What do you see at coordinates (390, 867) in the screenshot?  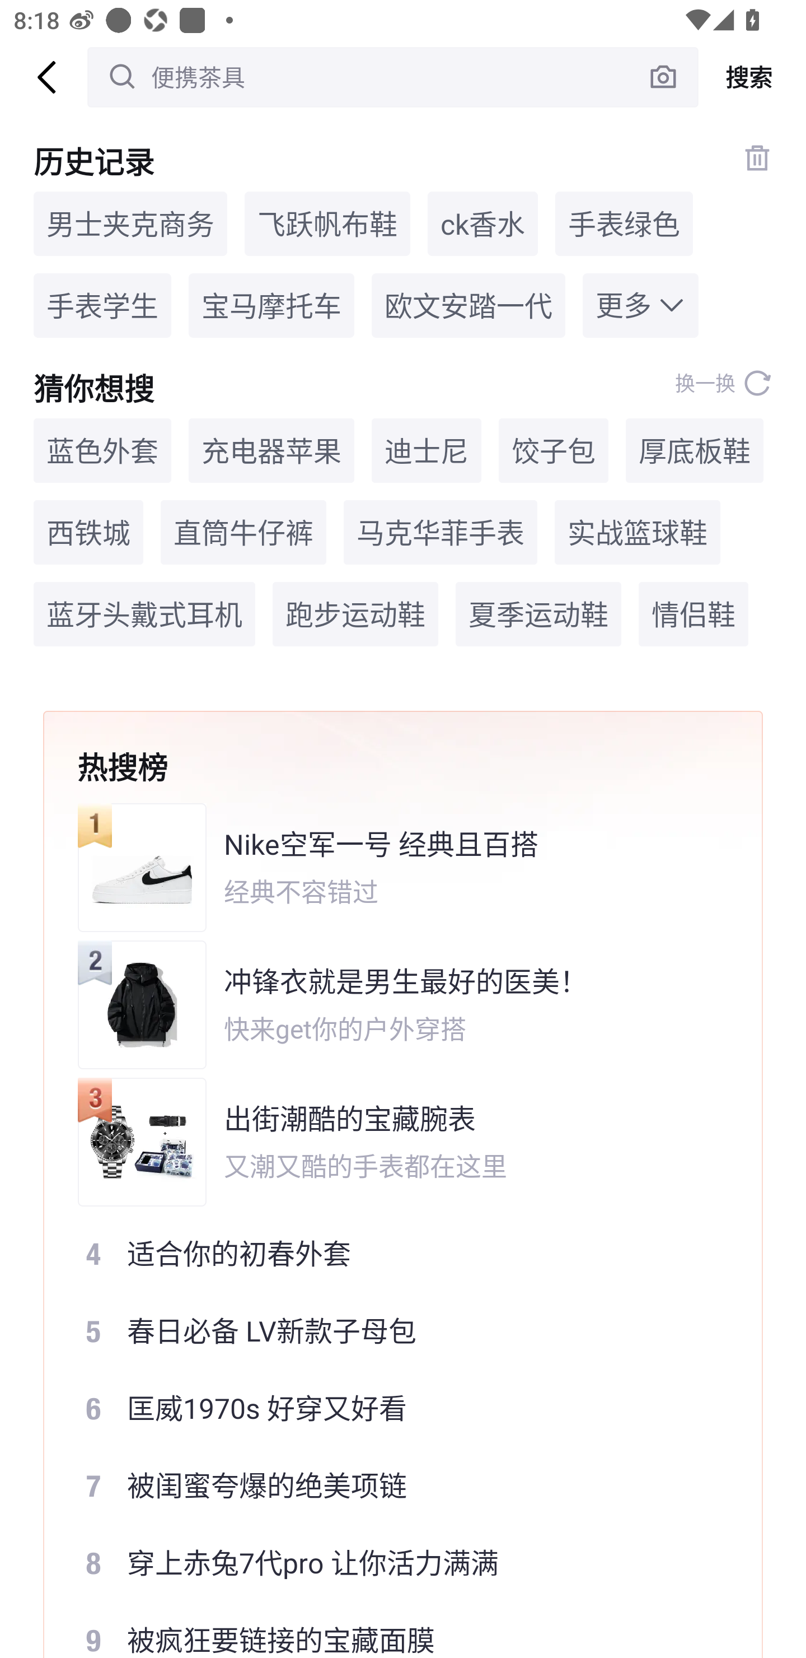 I see `Nike空军一号 经典且百搭 经典不容错过` at bounding box center [390, 867].